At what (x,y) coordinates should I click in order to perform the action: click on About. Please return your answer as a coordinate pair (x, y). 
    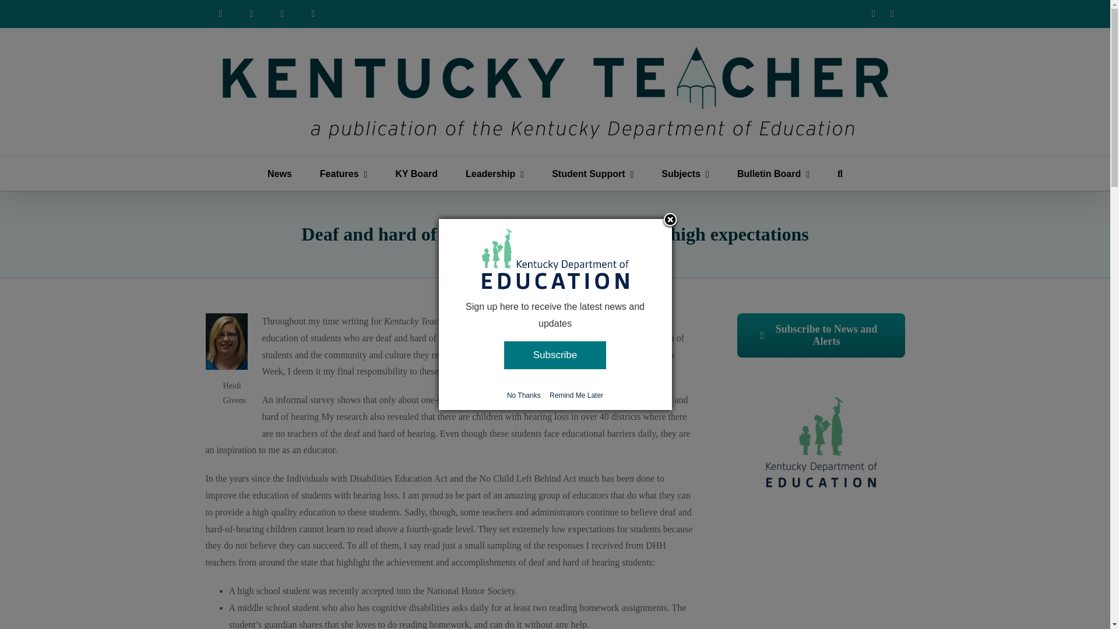
    Looking at the image, I should click on (252, 14).